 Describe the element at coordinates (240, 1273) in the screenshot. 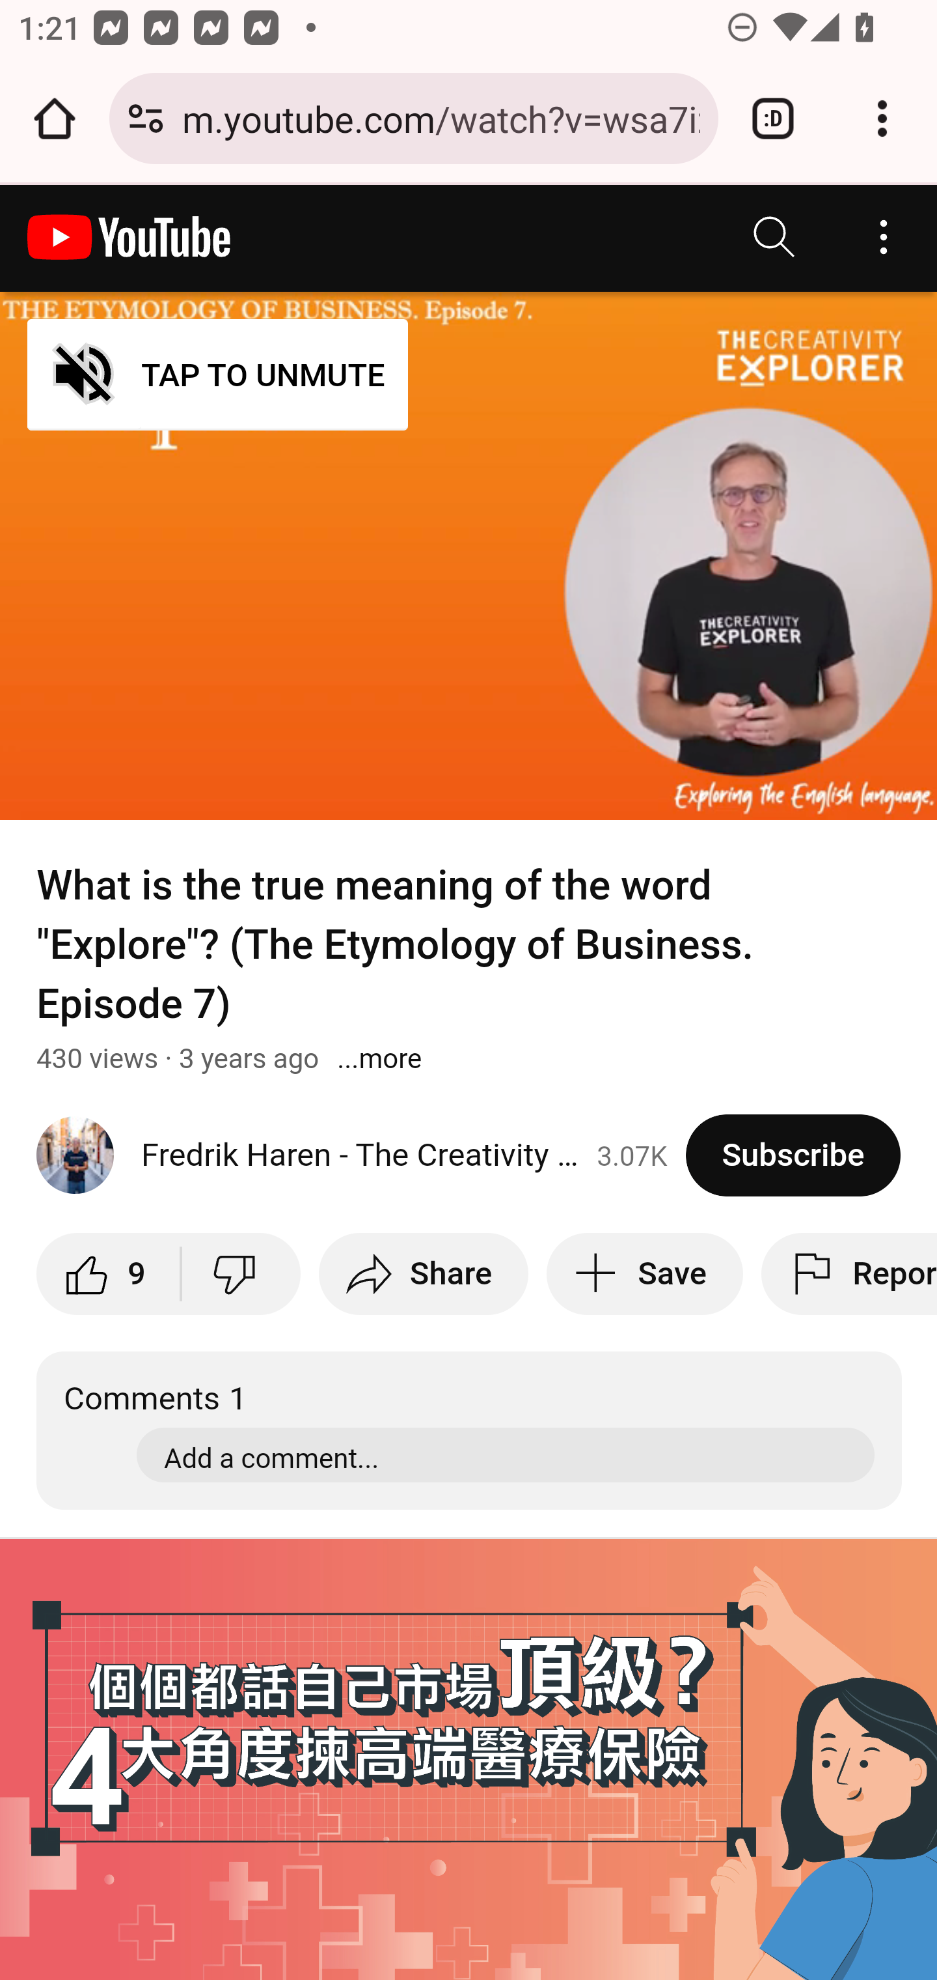

I see `Dislike this video` at that location.